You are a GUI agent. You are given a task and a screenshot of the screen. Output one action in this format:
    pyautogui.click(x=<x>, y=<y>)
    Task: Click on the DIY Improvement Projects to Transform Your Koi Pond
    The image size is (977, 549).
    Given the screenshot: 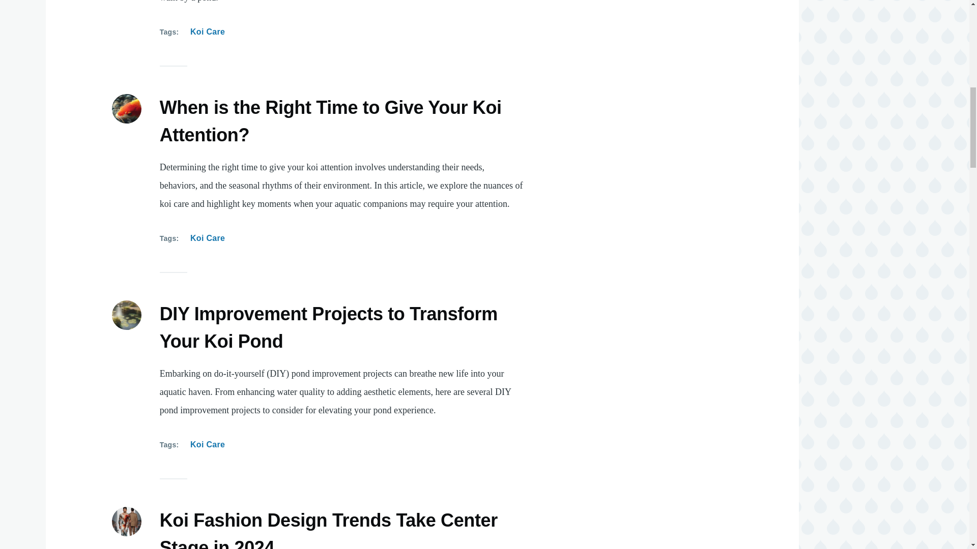 What is the action you would take?
    pyautogui.click(x=329, y=328)
    